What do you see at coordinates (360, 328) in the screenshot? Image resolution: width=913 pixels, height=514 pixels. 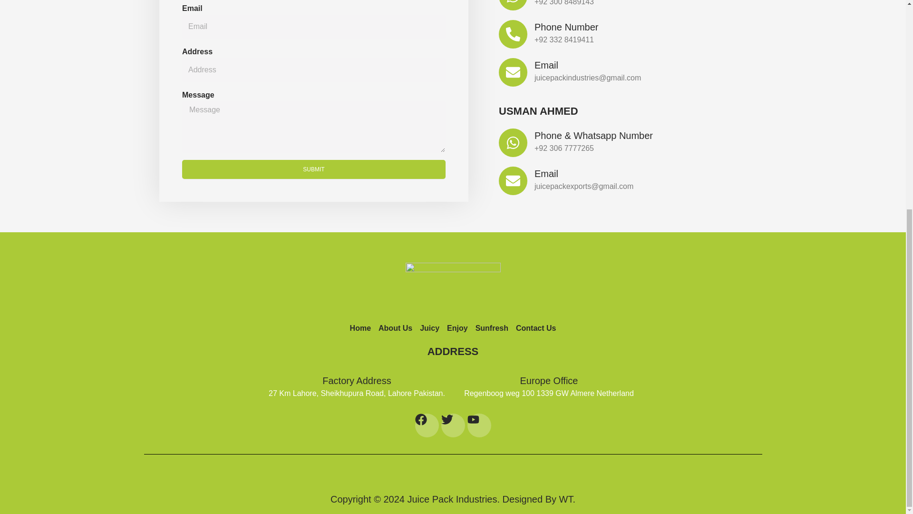 I see `Home` at bounding box center [360, 328].